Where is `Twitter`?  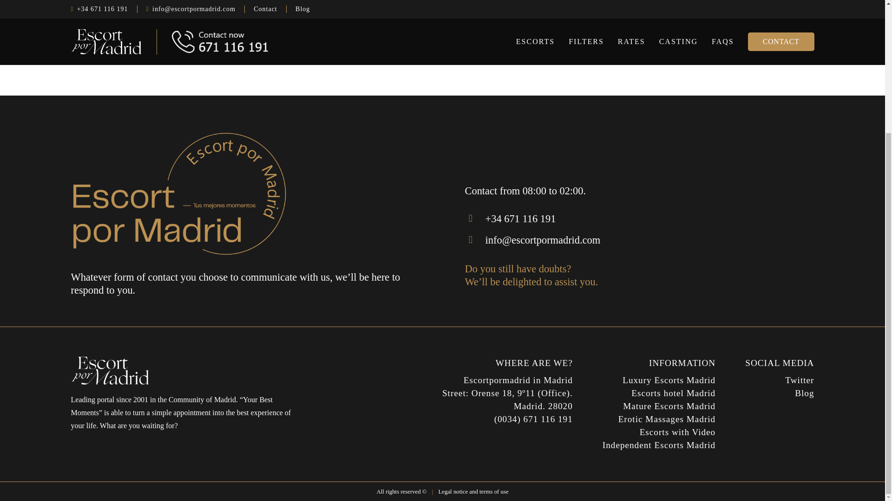
Twitter is located at coordinates (799, 380).